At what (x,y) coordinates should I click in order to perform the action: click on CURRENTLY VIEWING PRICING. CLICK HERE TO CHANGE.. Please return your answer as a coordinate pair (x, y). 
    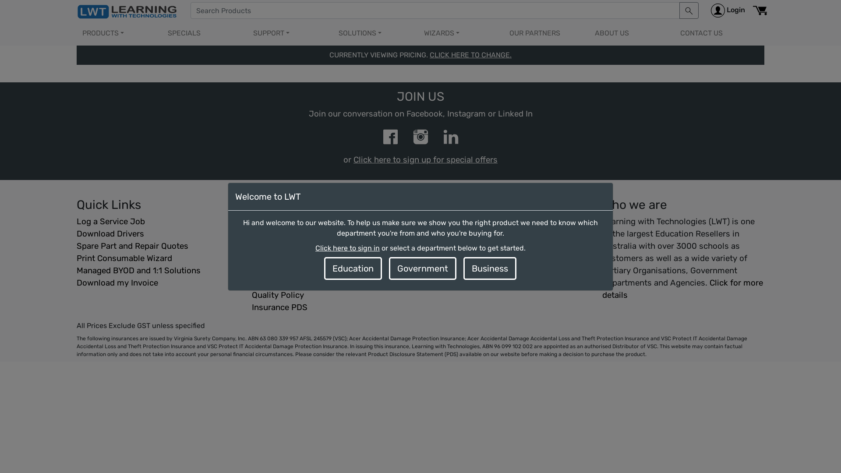
    Looking at the image, I should click on (420, 55).